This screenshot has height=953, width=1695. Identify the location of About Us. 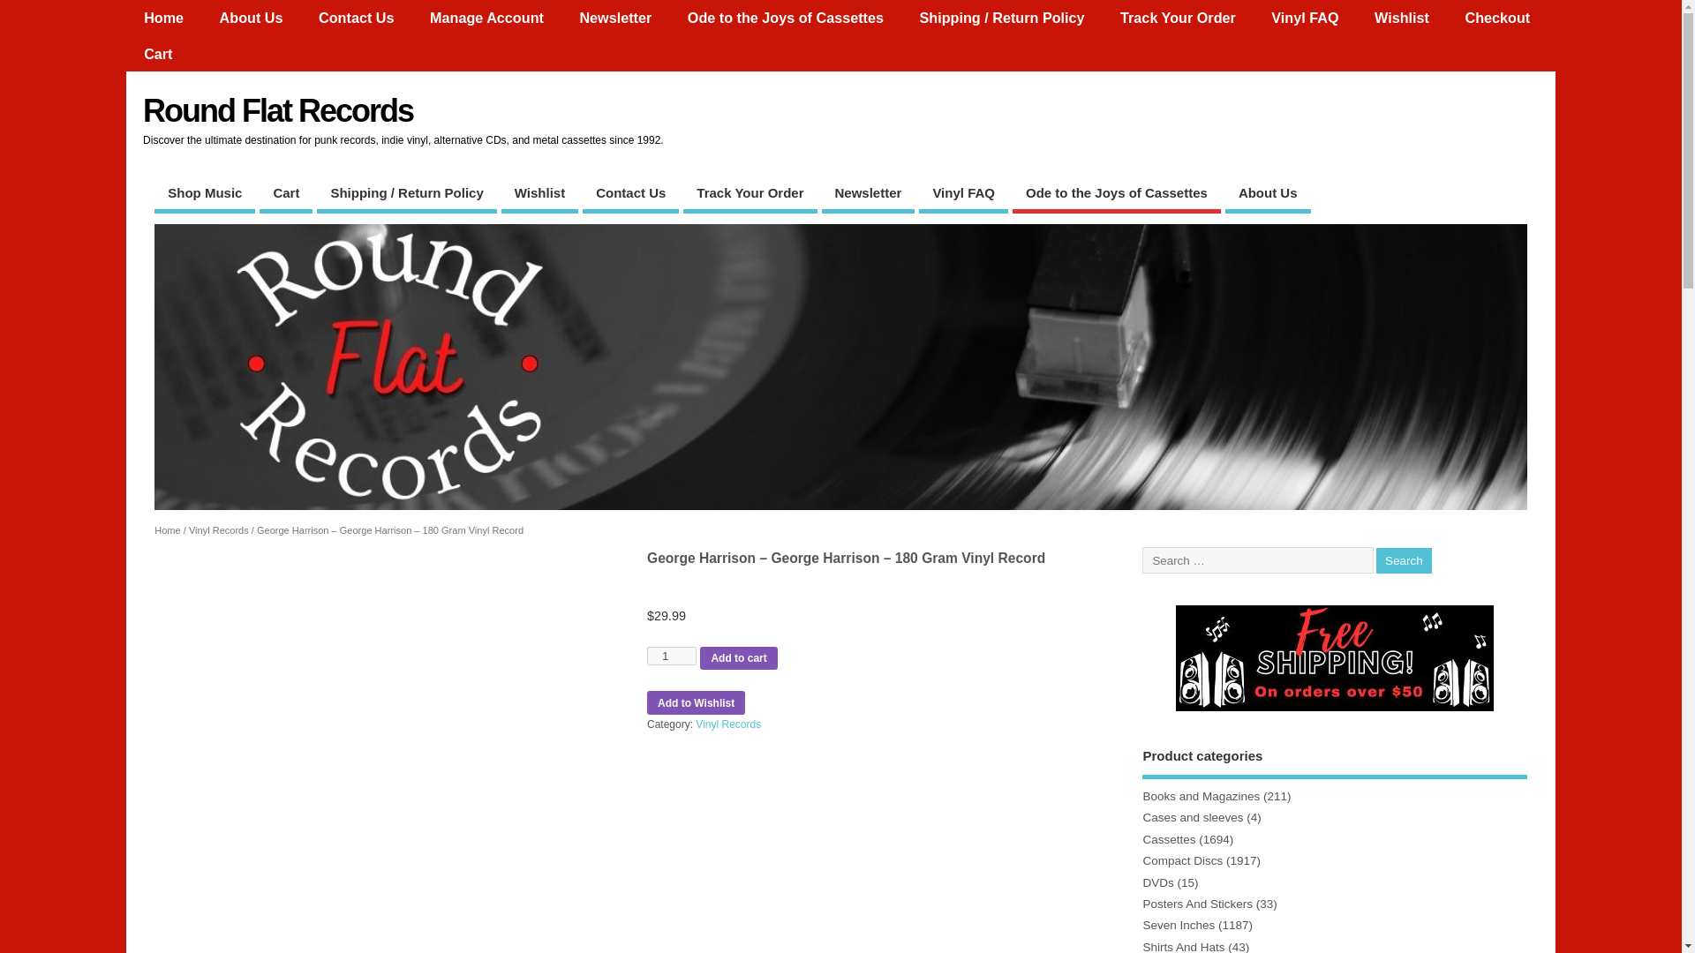
(251, 18).